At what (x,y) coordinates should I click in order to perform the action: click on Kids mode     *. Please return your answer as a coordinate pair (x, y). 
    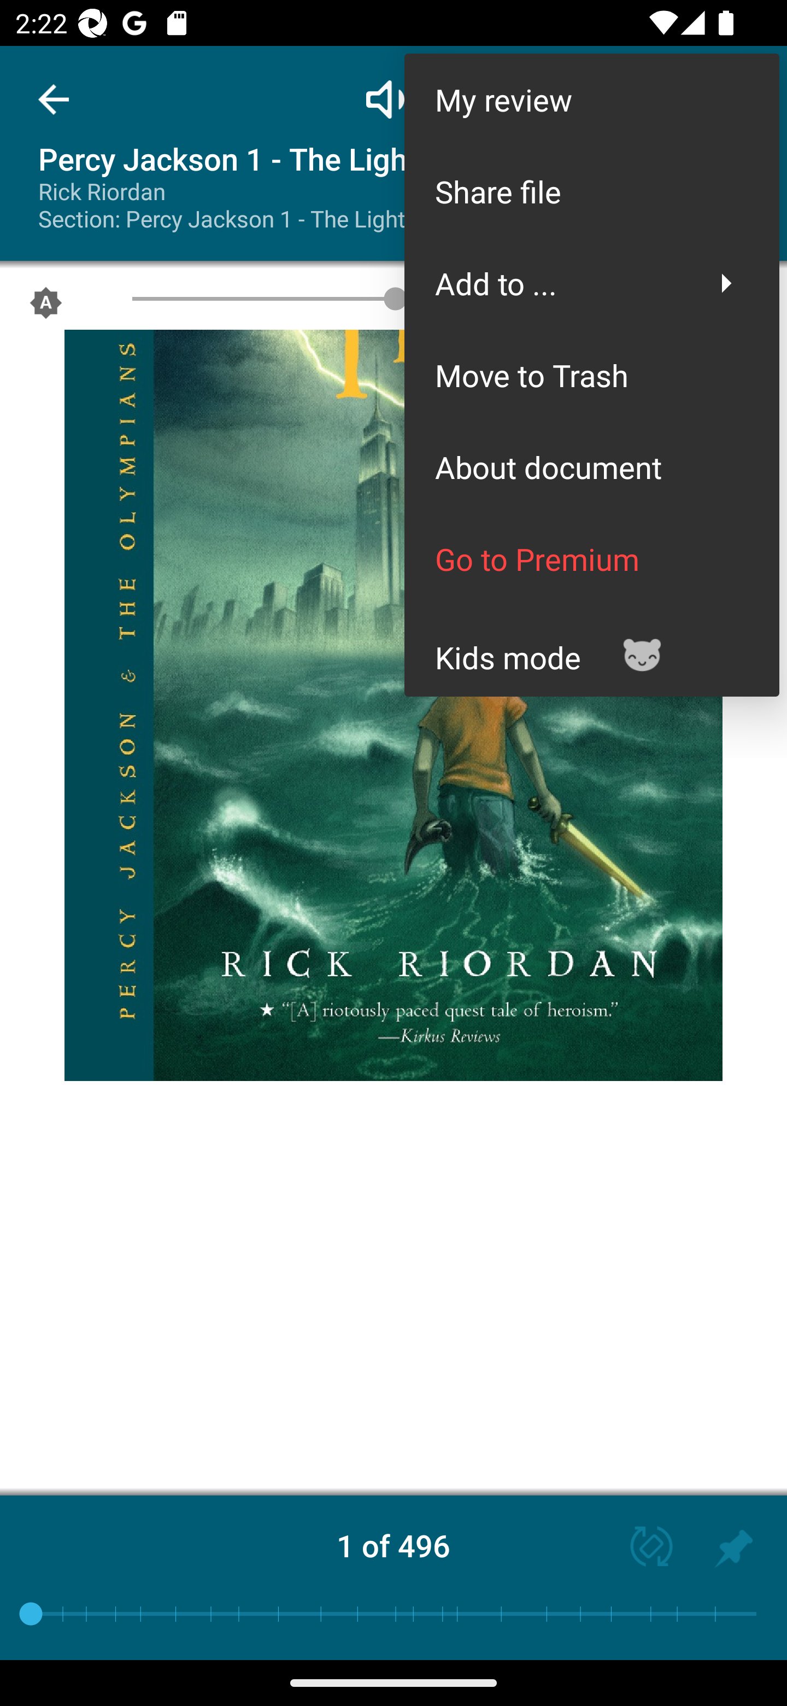
    Looking at the image, I should click on (591, 650).